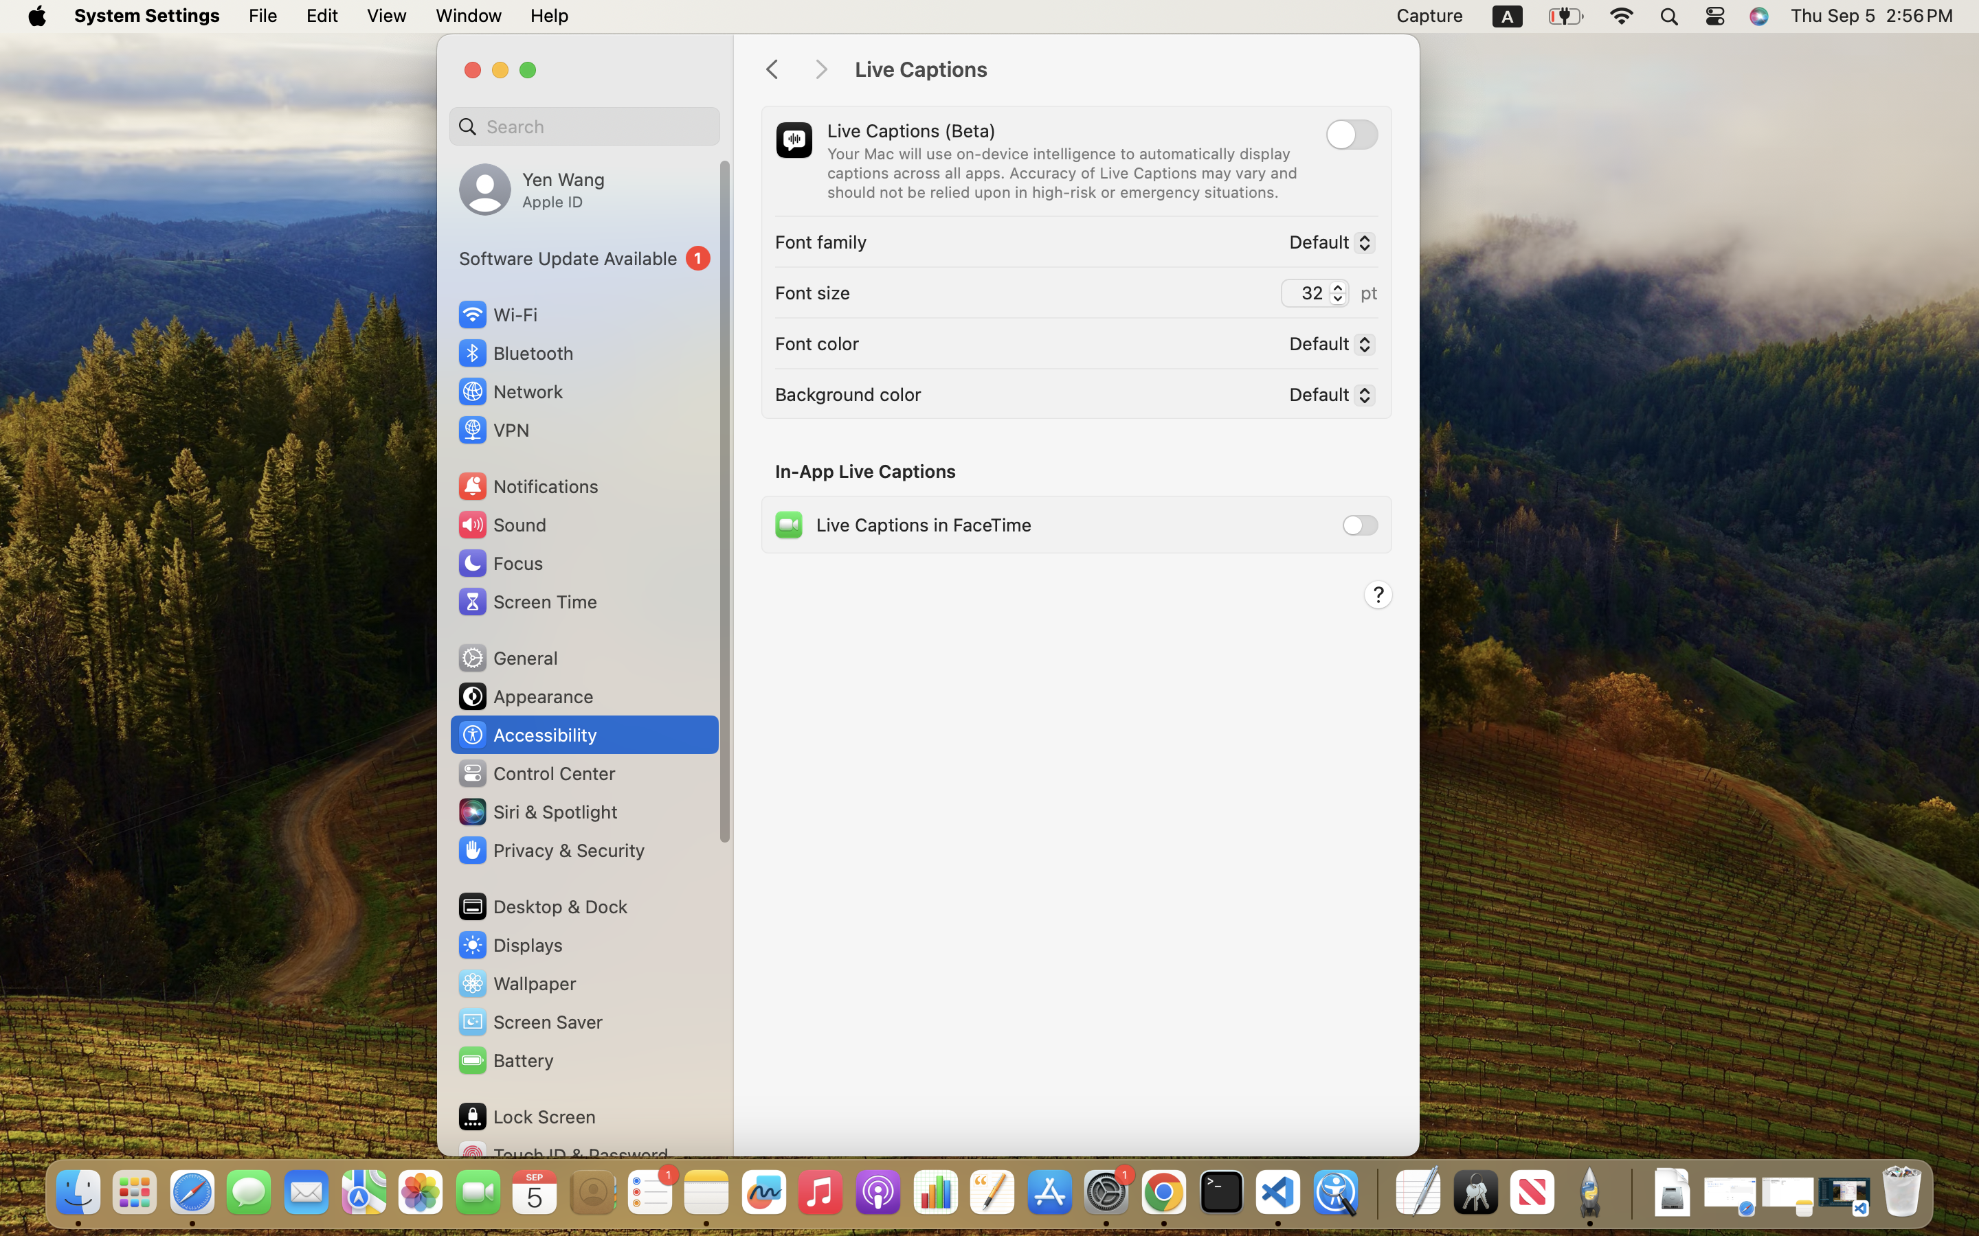  Describe the element at coordinates (902, 525) in the screenshot. I see `Live Captions in FaceTime` at that location.